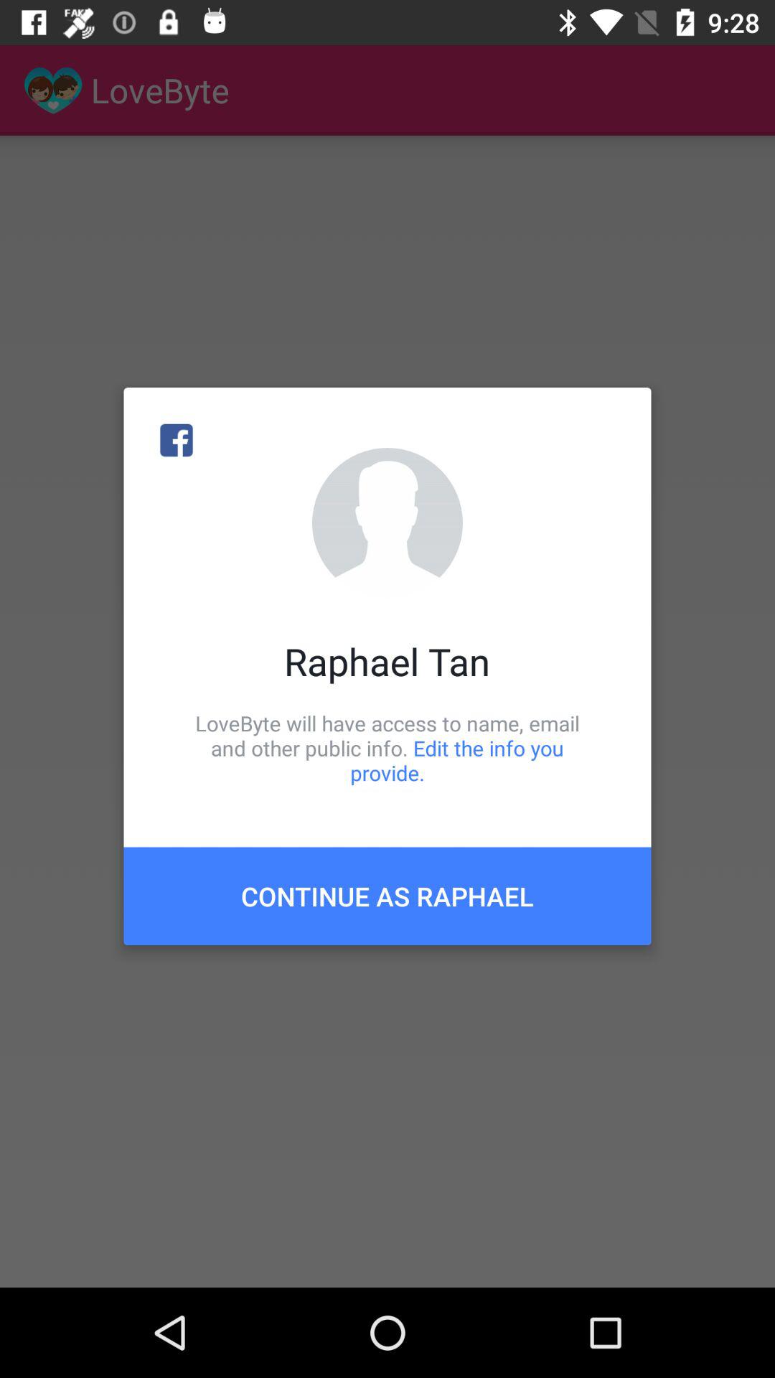 This screenshot has width=775, height=1378. I want to click on open the icon below raphael tan, so click(387, 748).